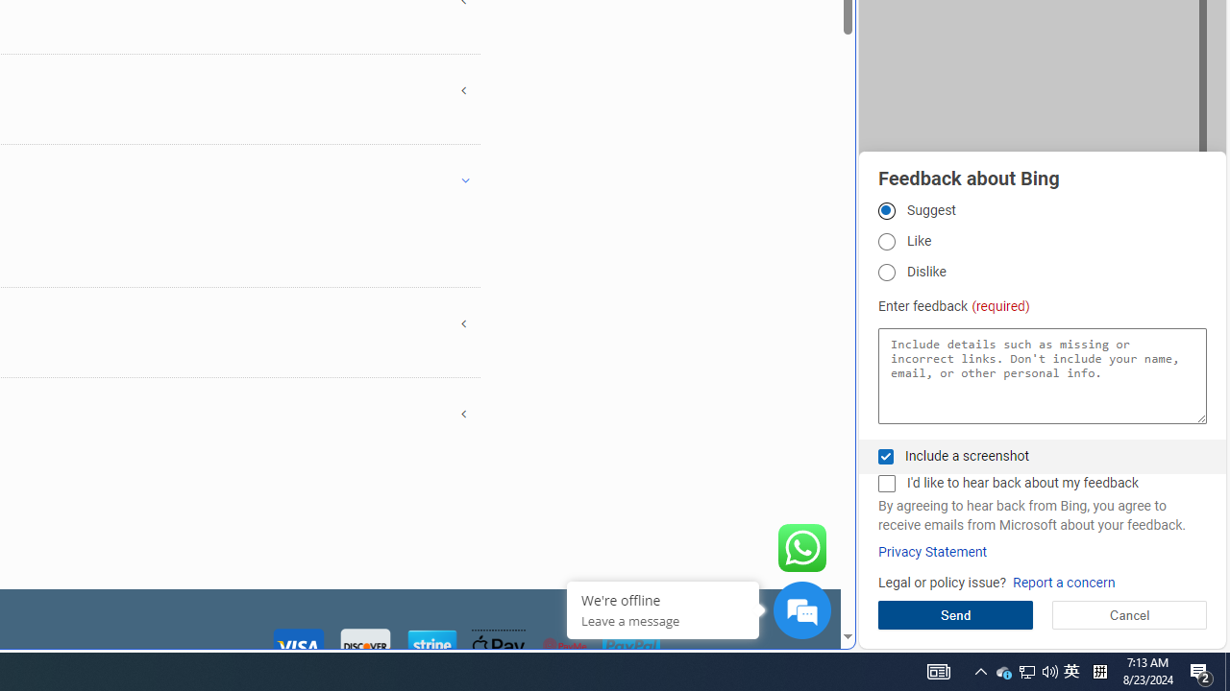  I want to click on Send, so click(955, 614).